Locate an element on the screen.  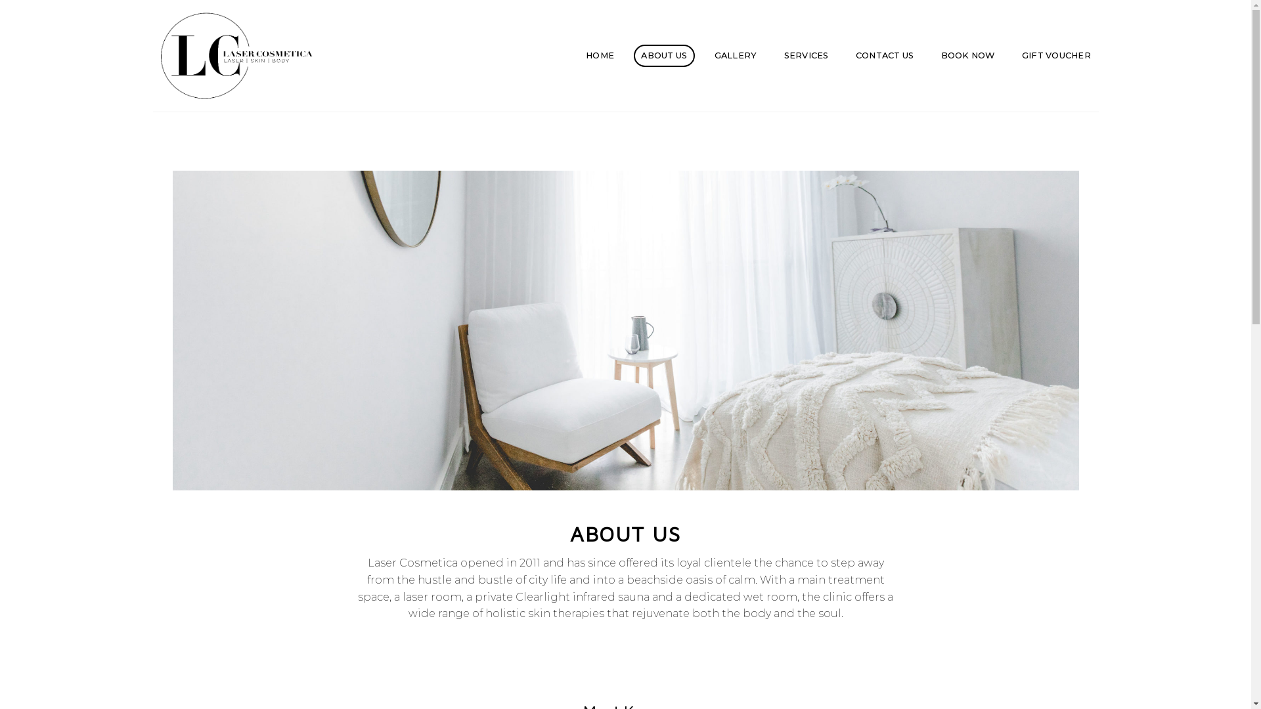
Skip to content is located at coordinates (0, 0).